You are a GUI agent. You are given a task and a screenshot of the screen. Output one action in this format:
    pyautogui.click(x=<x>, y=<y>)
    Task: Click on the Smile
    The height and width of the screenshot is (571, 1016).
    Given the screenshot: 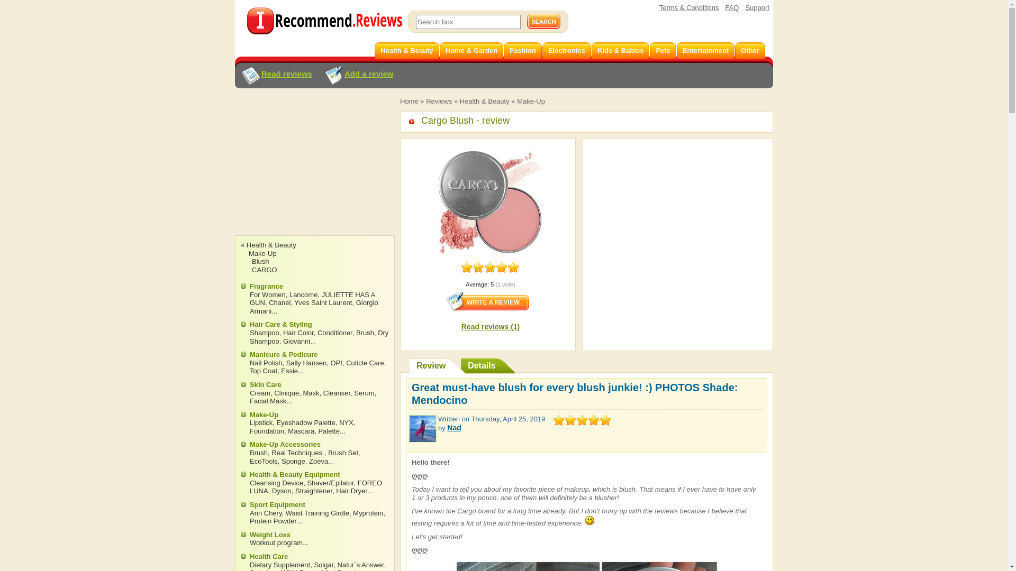 What is the action you would take?
    pyautogui.click(x=589, y=520)
    